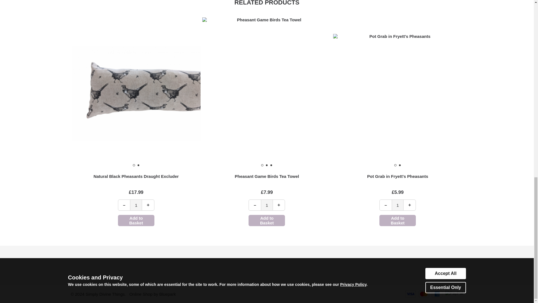 This screenshot has height=303, width=538. What do you see at coordinates (136, 176) in the screenshot?
I see `Natural Black Pheasants Draught Excluder` at bounding box center [136, 176].